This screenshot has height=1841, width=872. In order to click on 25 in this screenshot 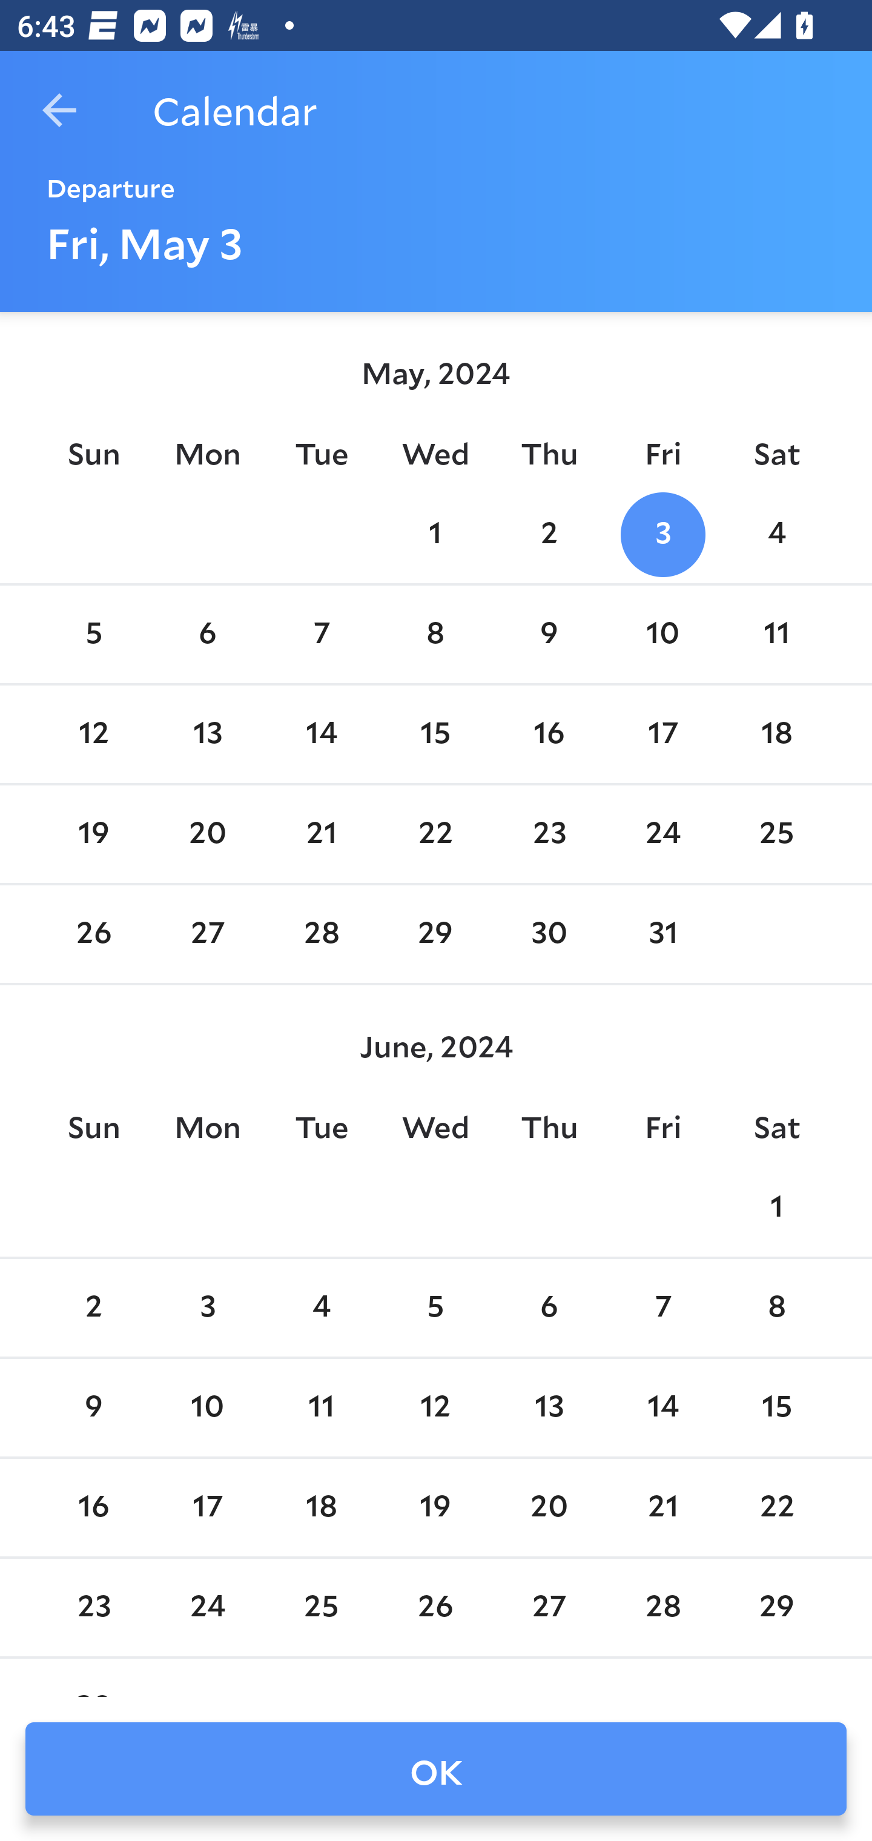, I will do `click(776, 834)`.